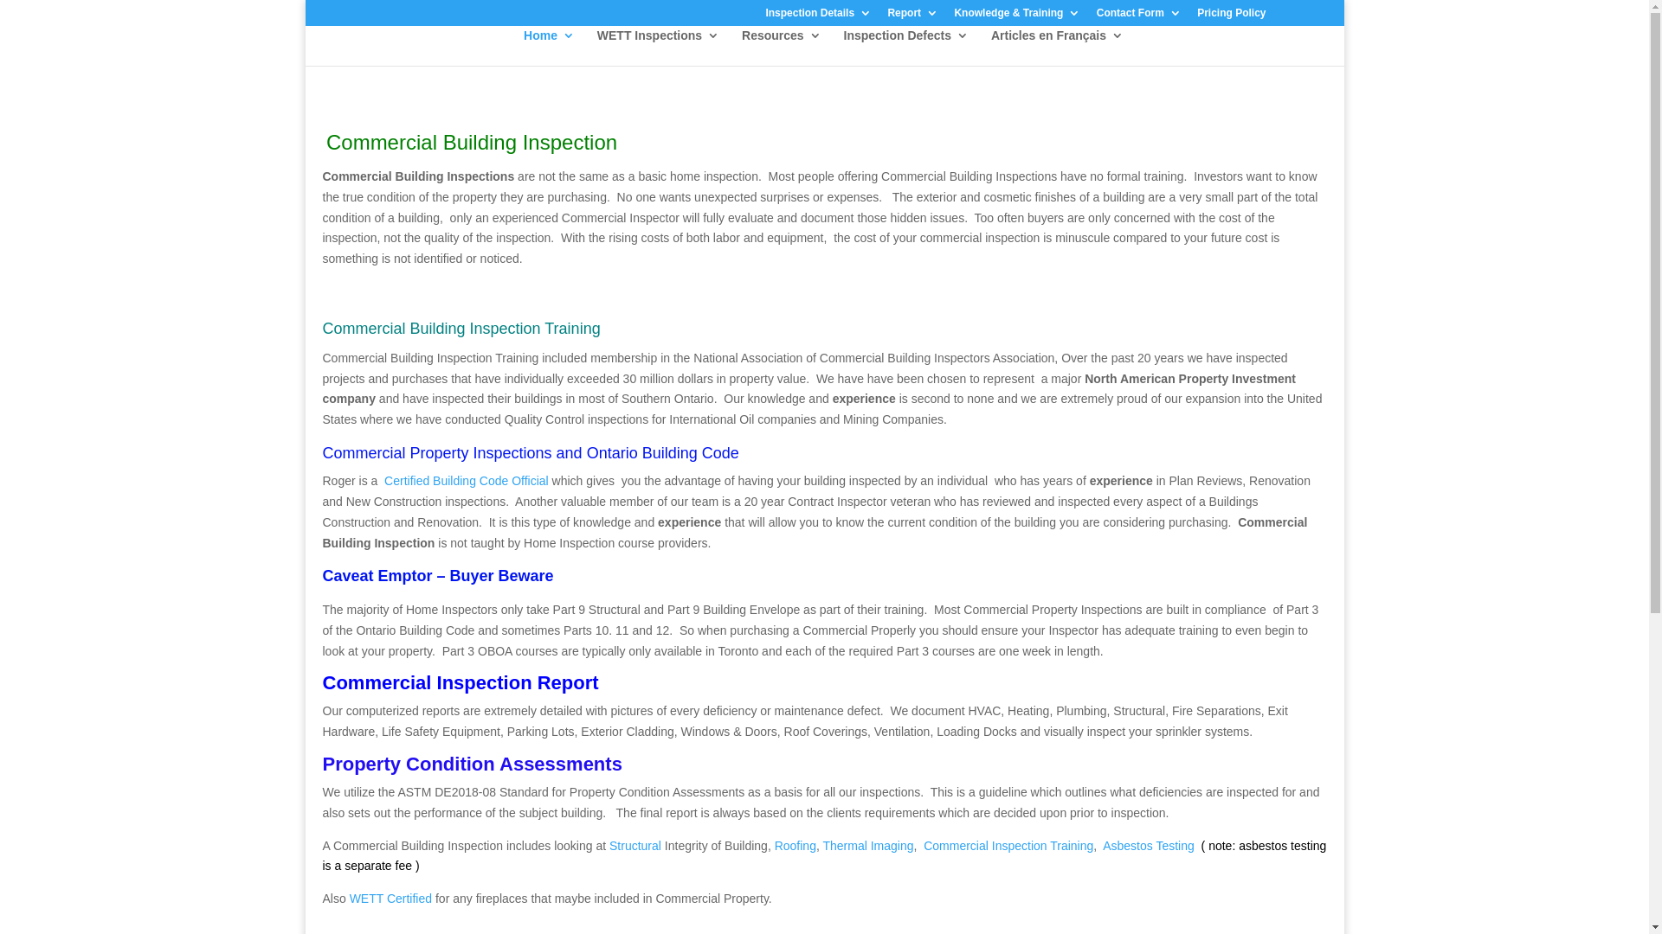 This screenshot has width=1662, height=934. Describe the element at coordinates (549, 48) in the screenshot. I see `Home` at that location.